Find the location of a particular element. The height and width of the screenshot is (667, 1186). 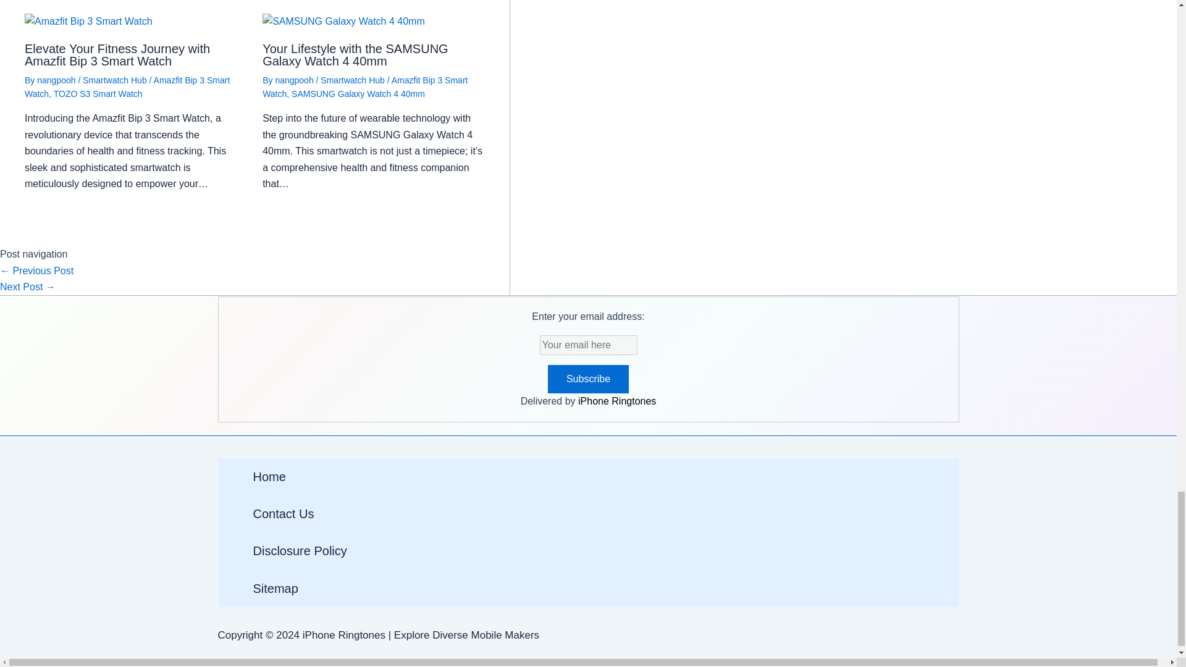

View all posts by nangpooh is located at coordinates (295, 80).